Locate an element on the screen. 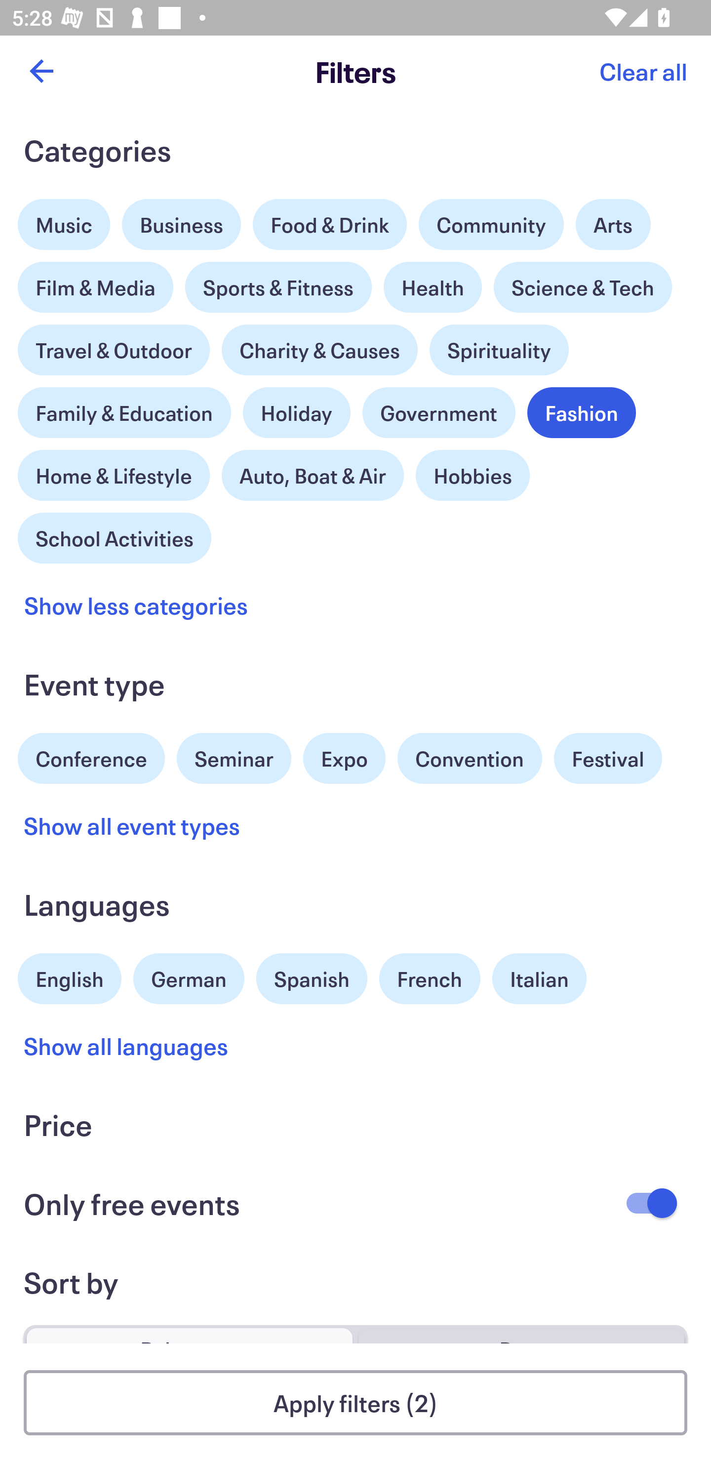 The width and height of the screenshot is (711, 1462). Conference is located at coordinates (91, 757).